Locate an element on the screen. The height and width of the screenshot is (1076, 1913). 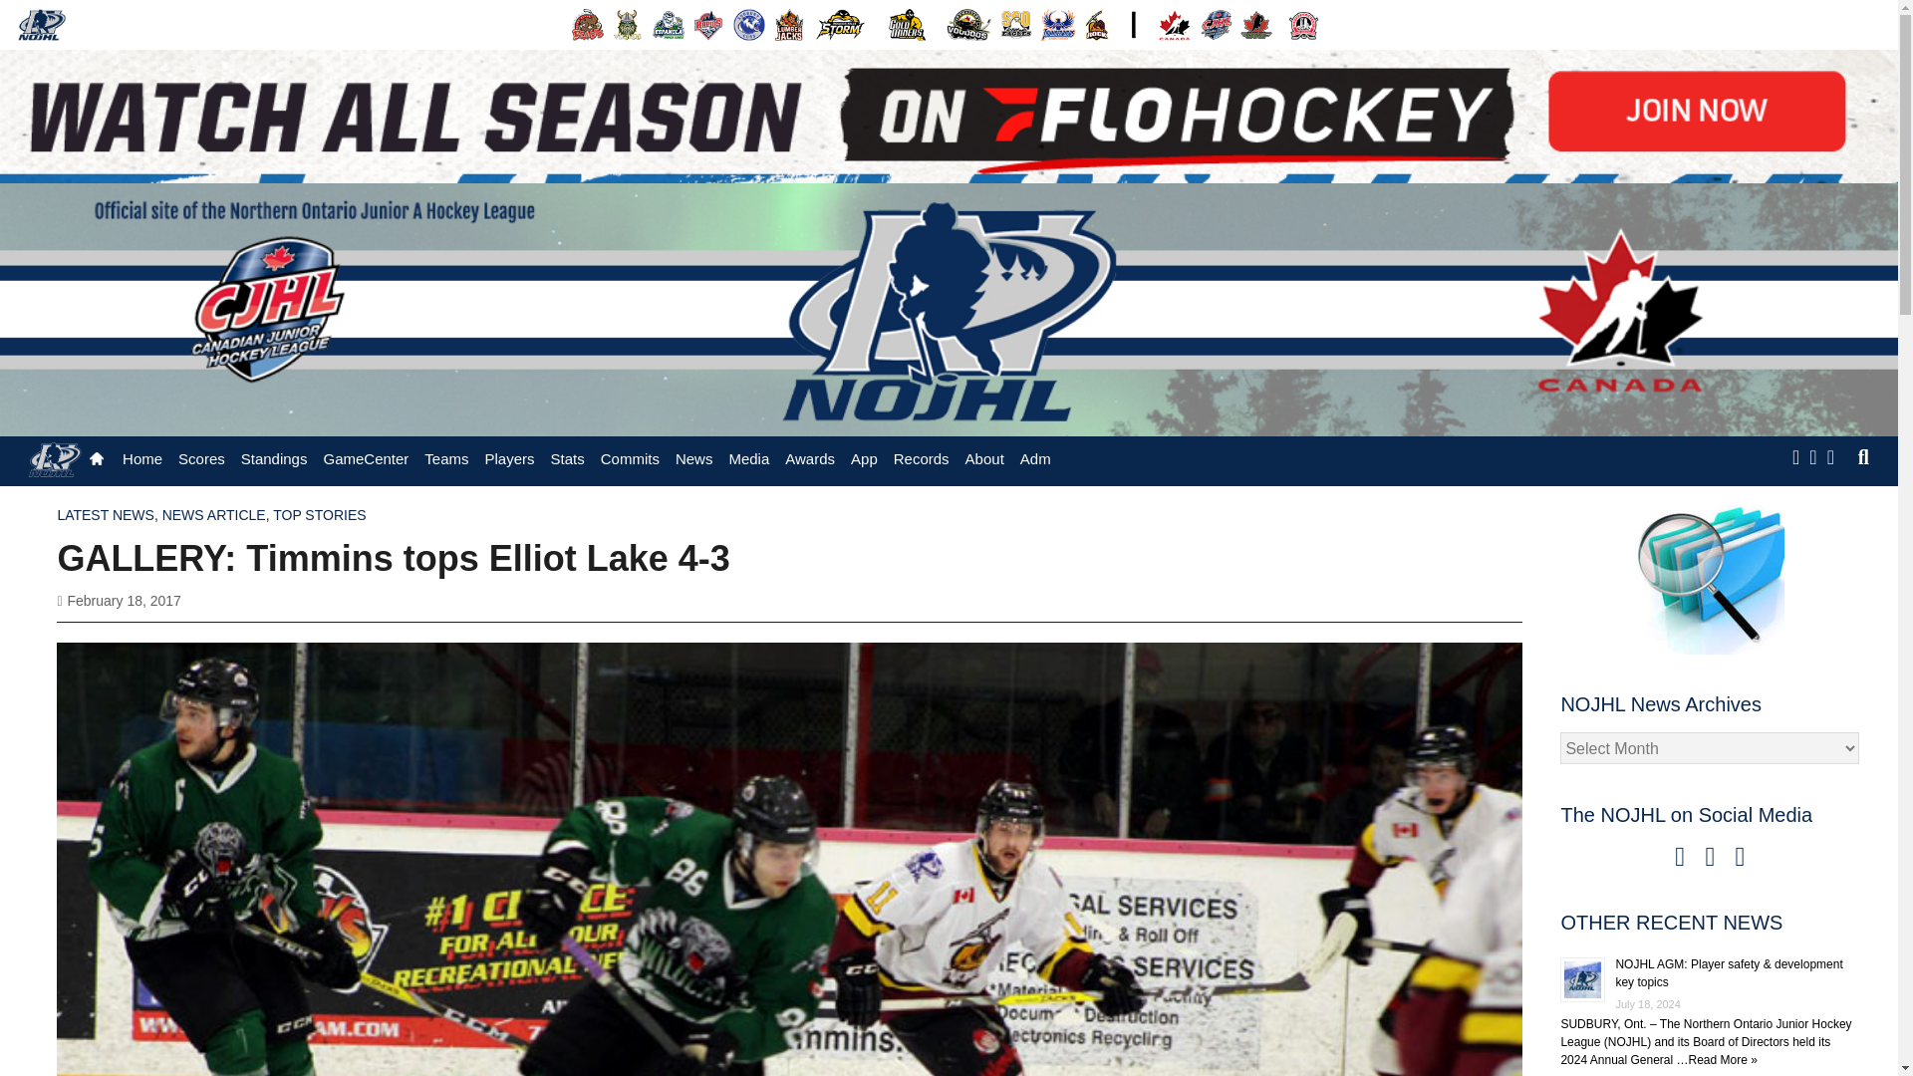
NOJHL is located at coordinates (42, 24).